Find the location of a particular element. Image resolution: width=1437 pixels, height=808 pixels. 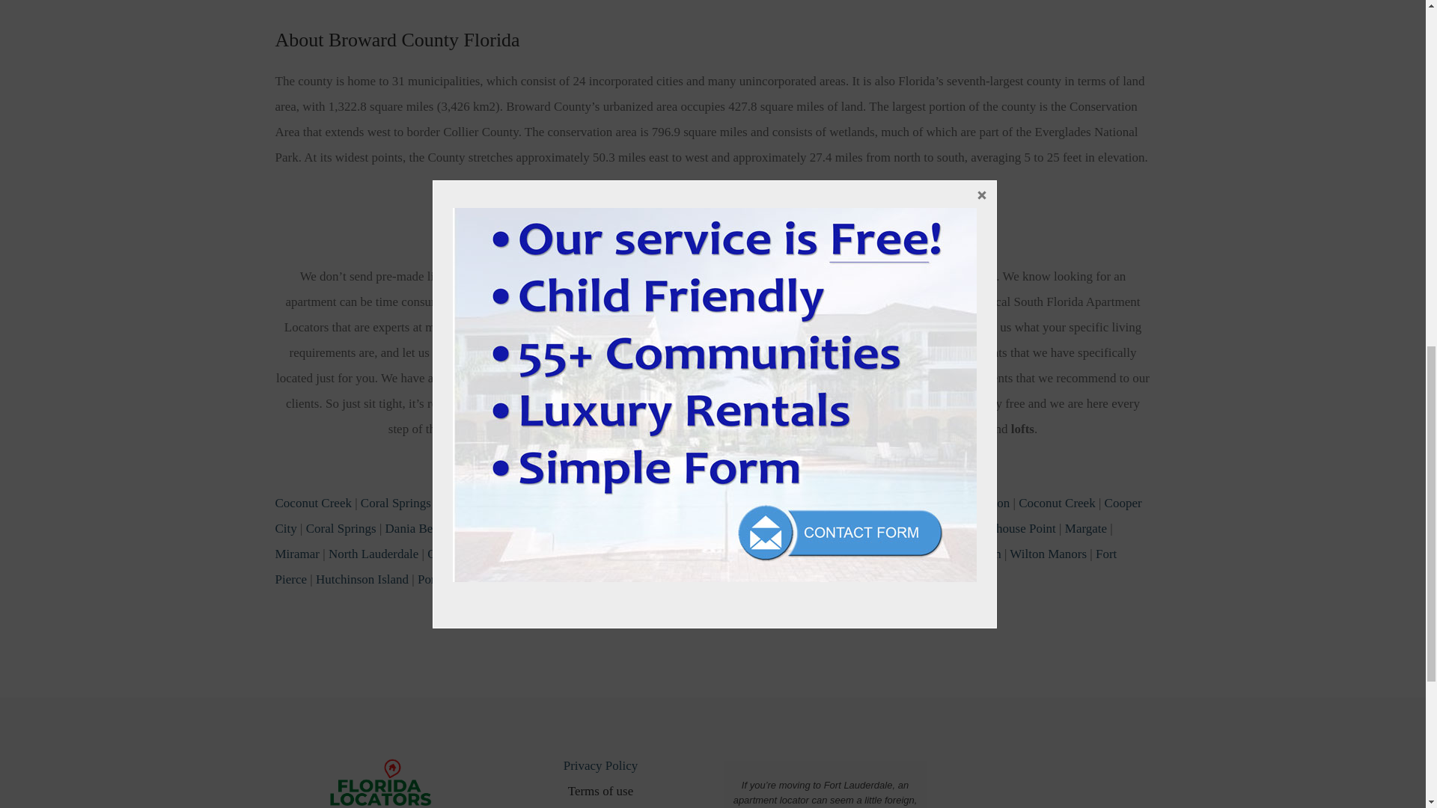

Sunrise is located at coordinates (944, 503).